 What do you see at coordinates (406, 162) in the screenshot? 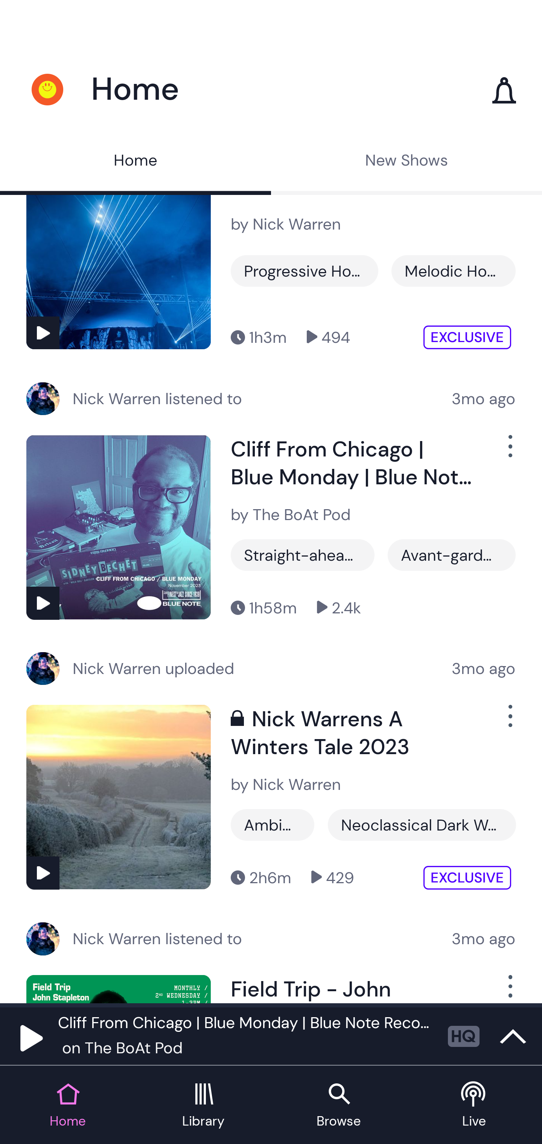
I see `New Shows` at bounding box center [406, 162].